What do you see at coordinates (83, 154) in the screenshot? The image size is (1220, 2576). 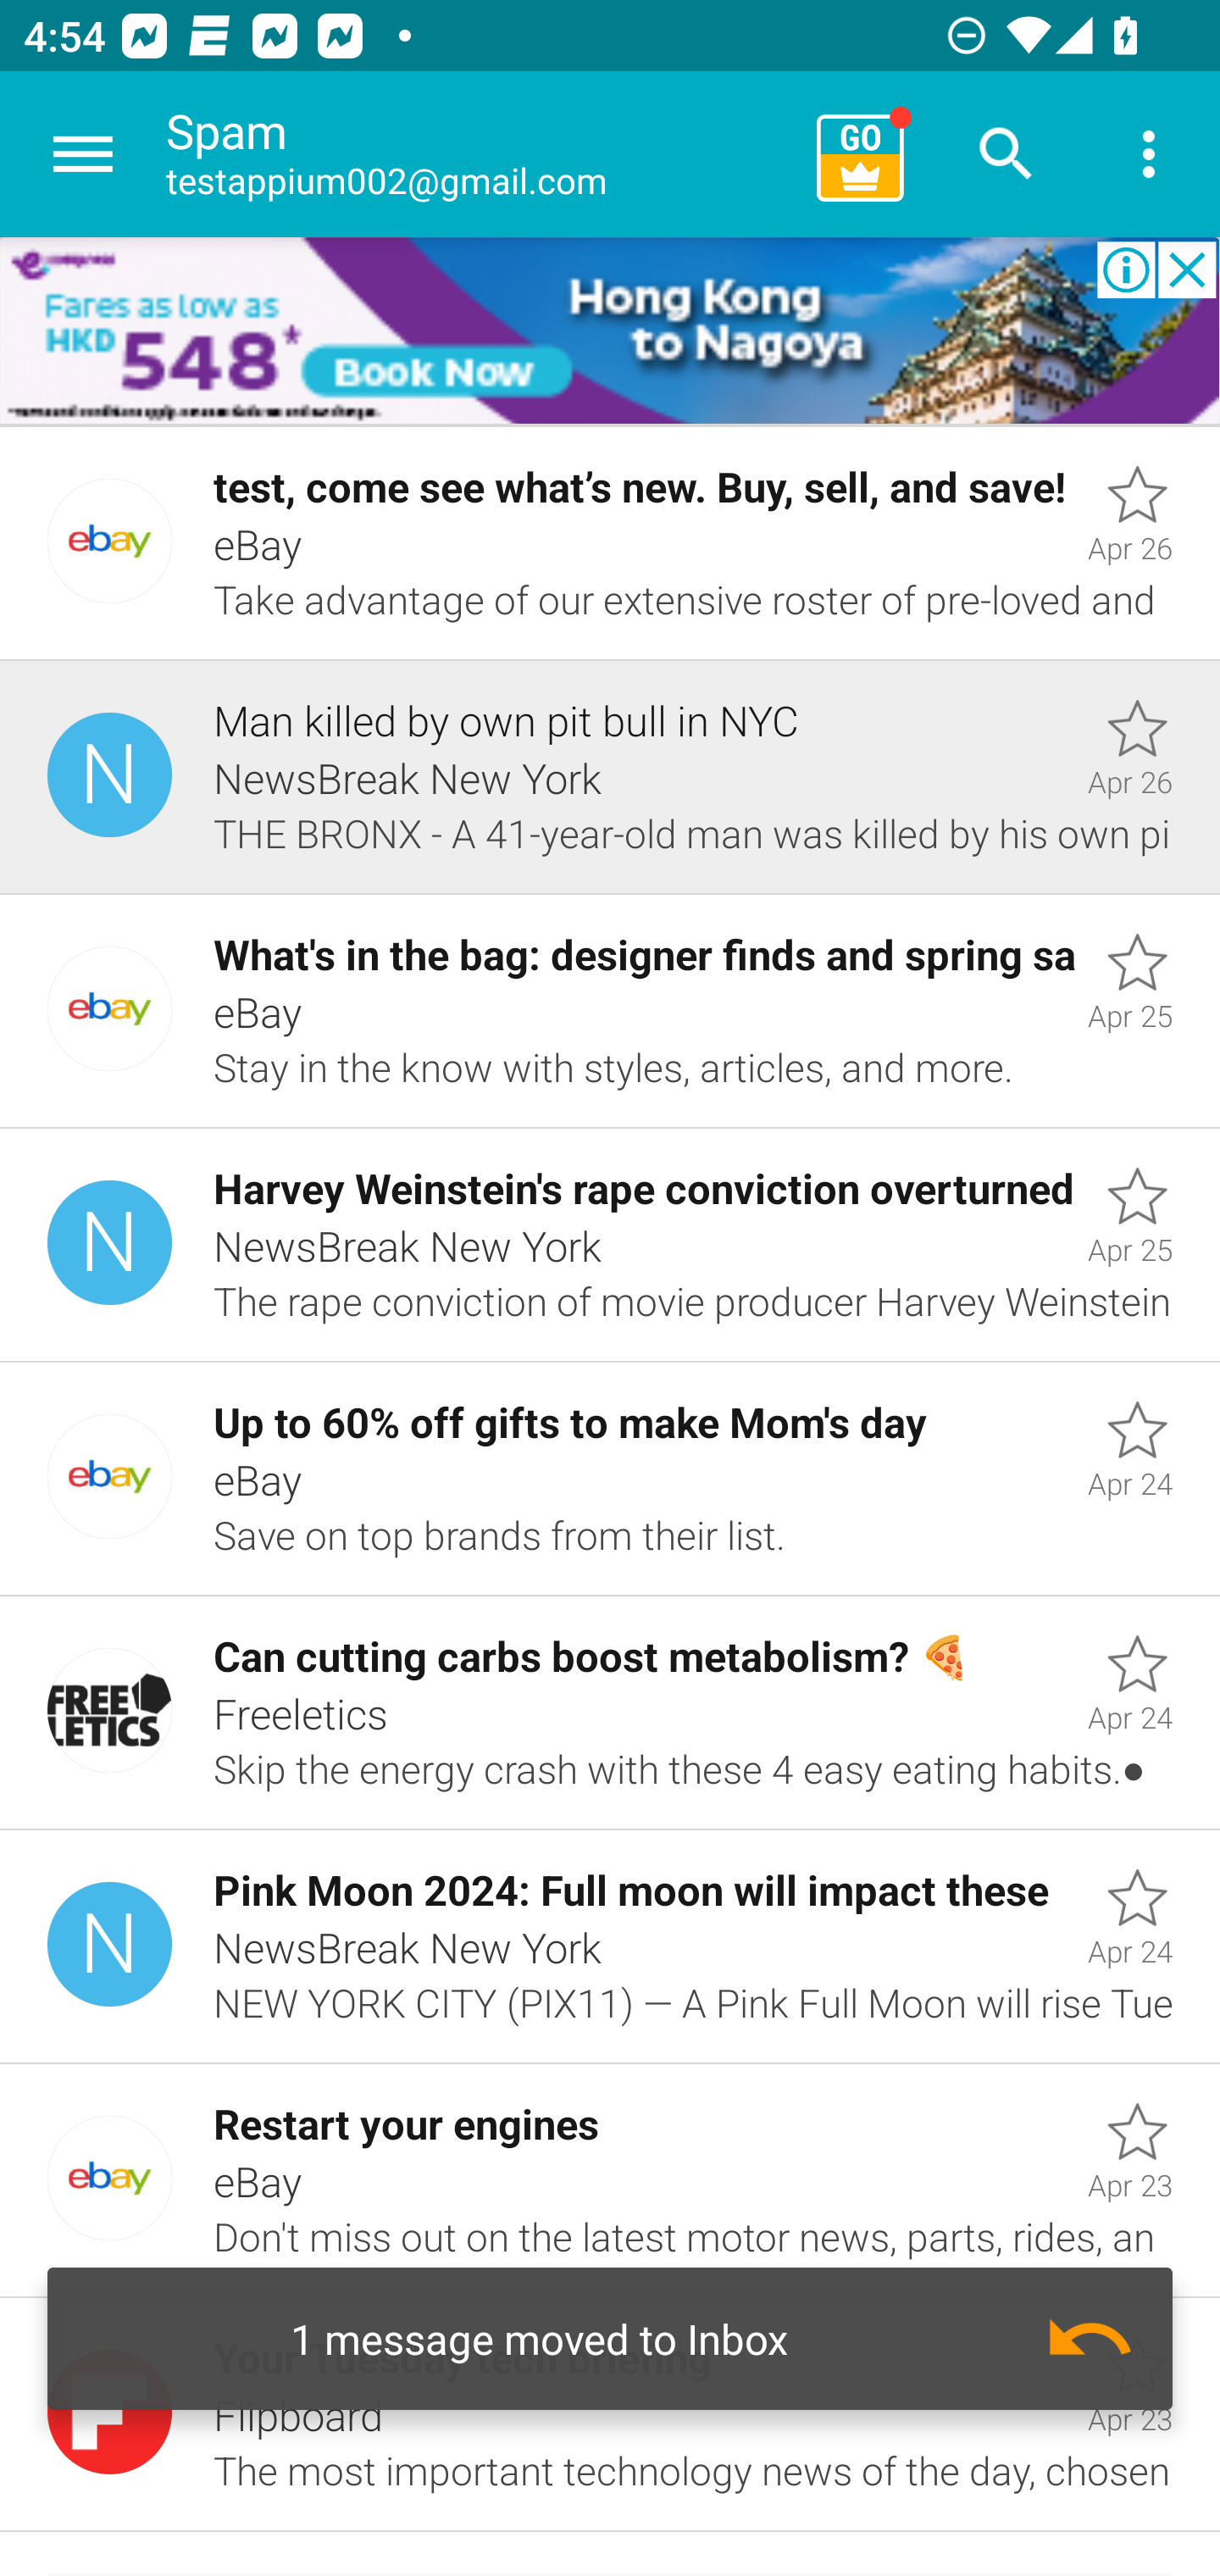 I see `Navigate up` at bounding box center [83, 154].